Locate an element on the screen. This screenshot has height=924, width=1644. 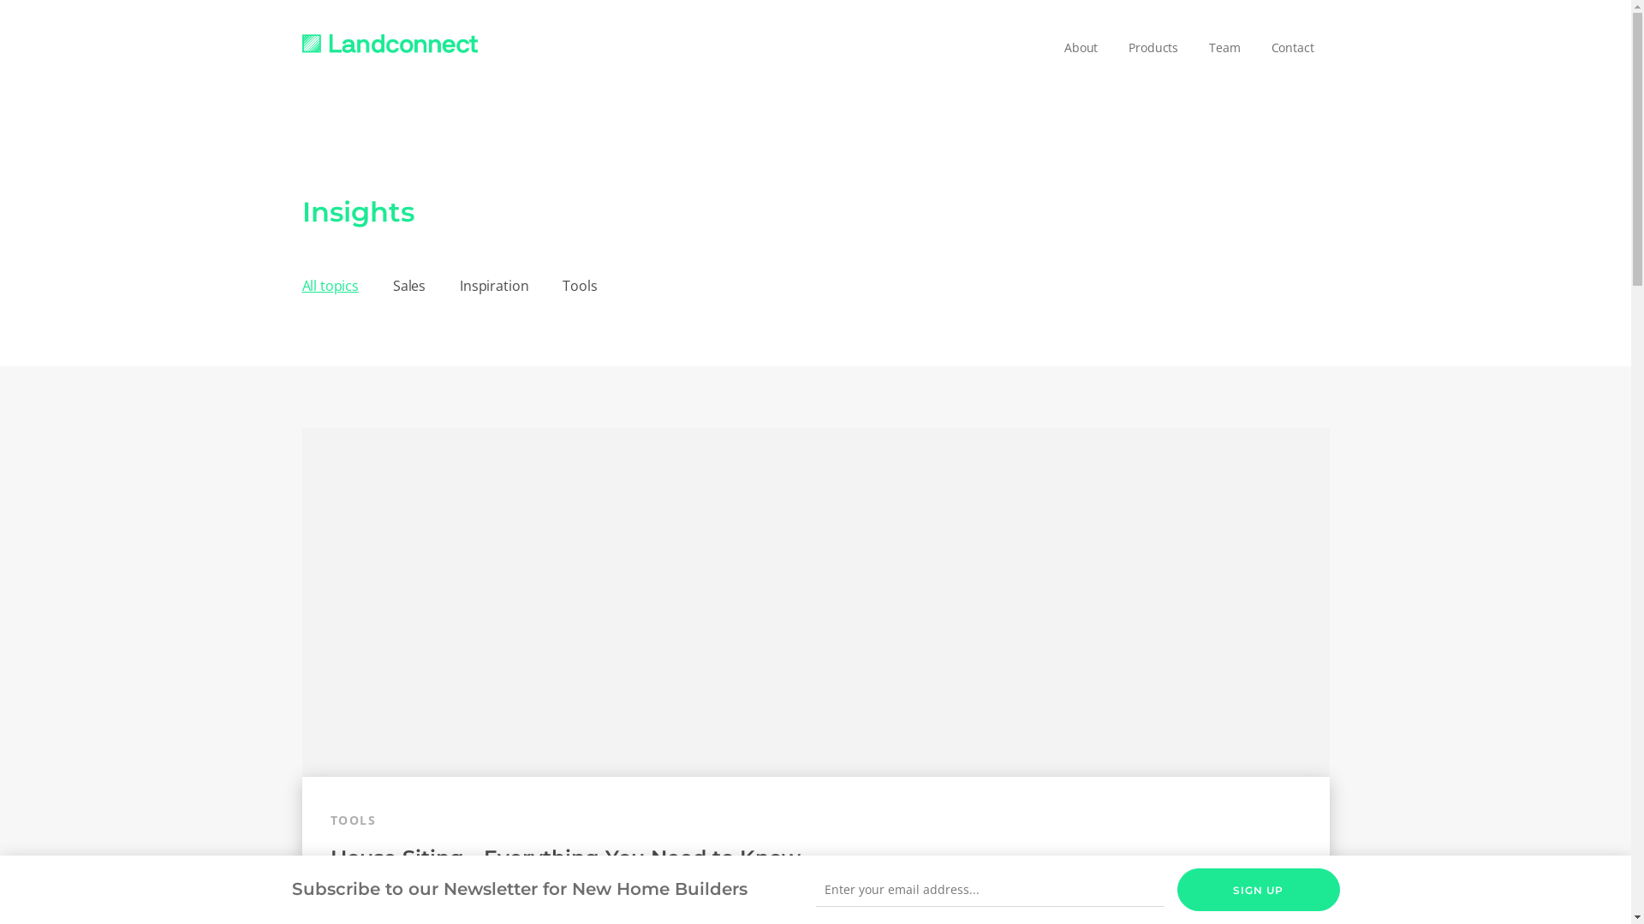
All topics is located at coordinates (330, 286).